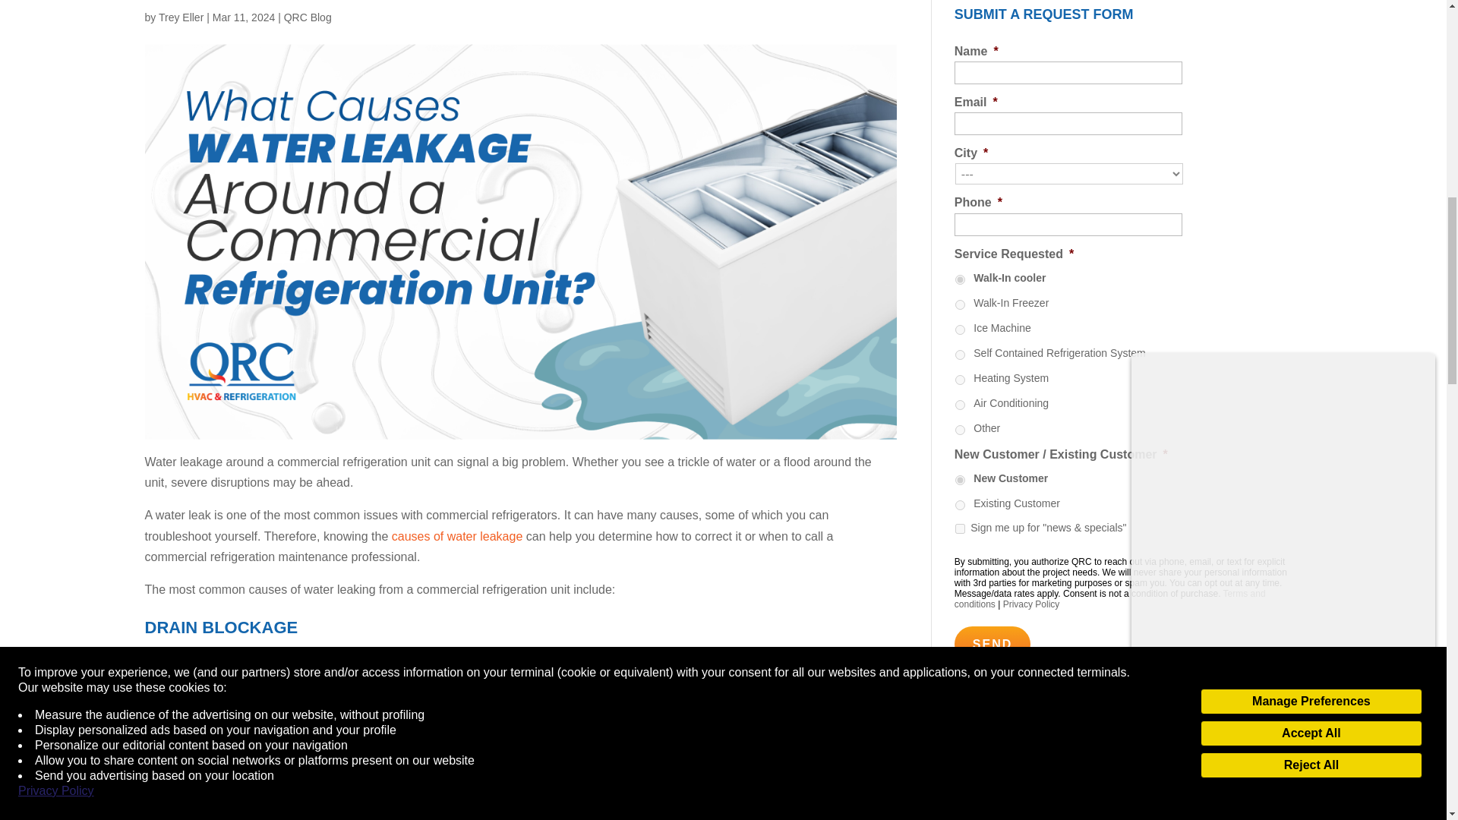 This screenshot has height=820, width=1458. What do you see at coordinates (960, 305) in the screenshot?
I see `Walk-In Freezer` at bounding box center [960, 305].